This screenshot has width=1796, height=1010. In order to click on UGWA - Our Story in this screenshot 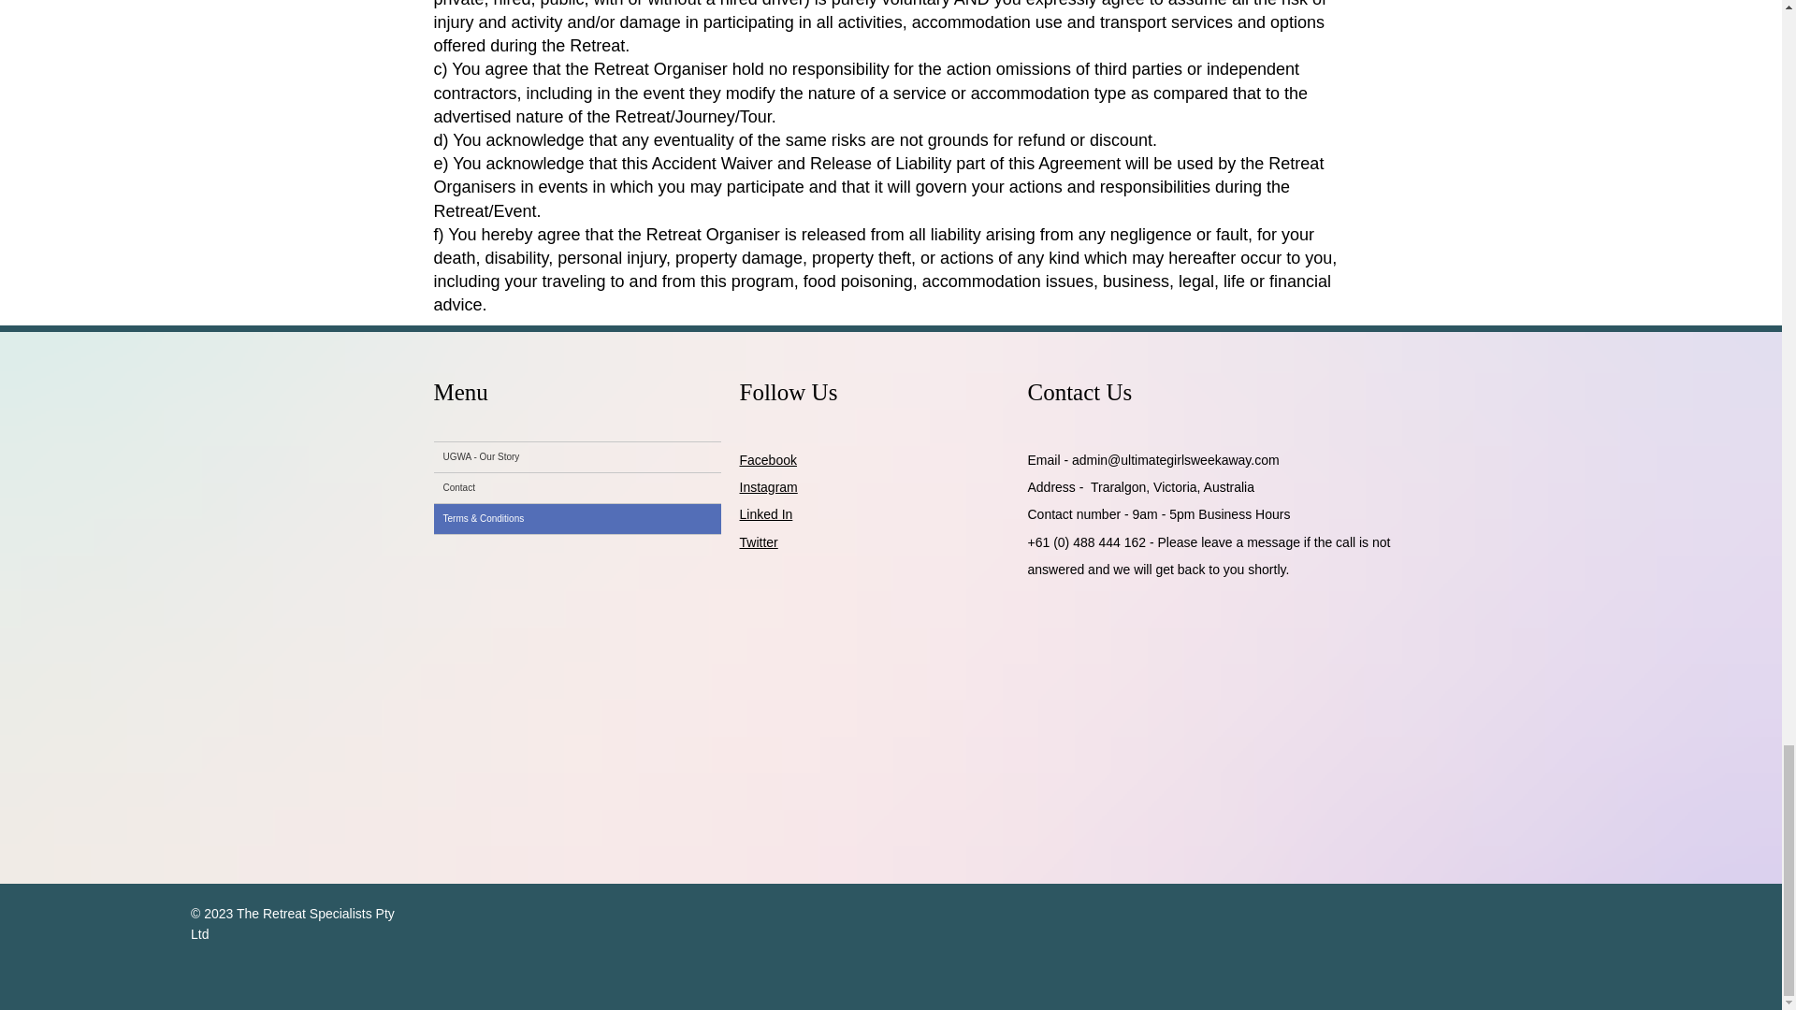, I will do `click(578, 457)`.